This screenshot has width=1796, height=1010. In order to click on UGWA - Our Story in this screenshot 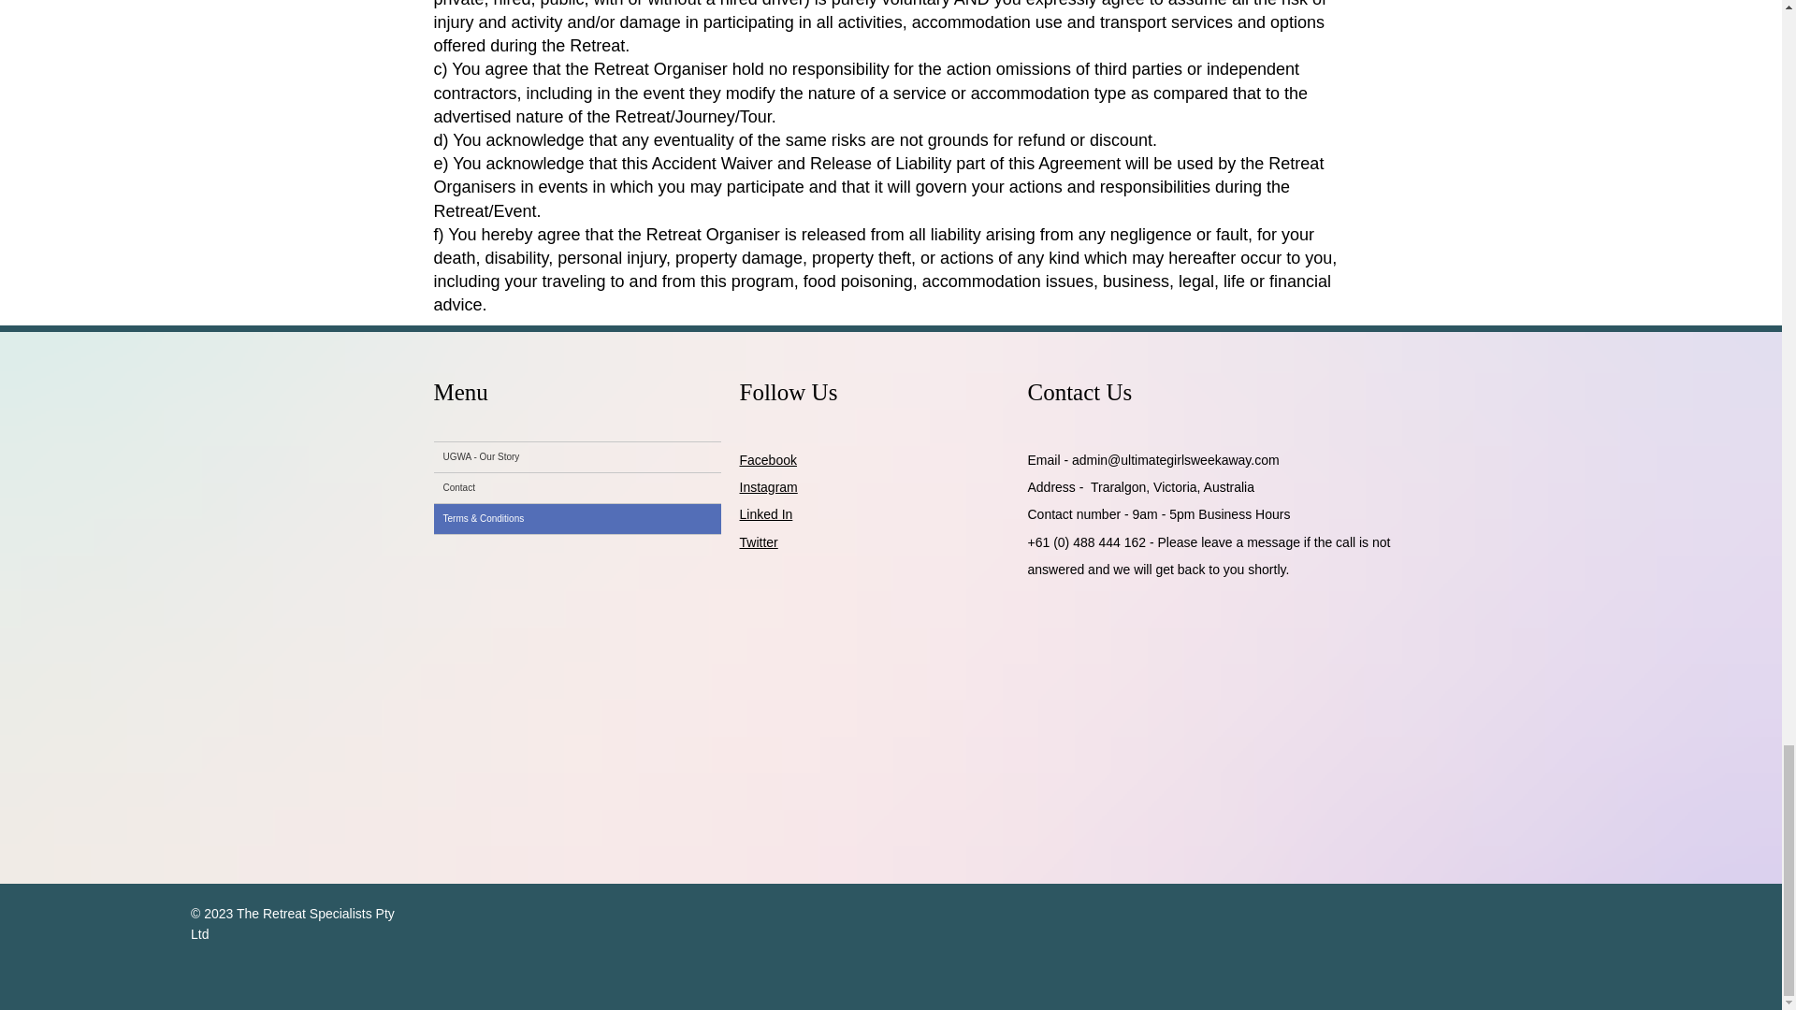, I will do `click(578, 457)`.